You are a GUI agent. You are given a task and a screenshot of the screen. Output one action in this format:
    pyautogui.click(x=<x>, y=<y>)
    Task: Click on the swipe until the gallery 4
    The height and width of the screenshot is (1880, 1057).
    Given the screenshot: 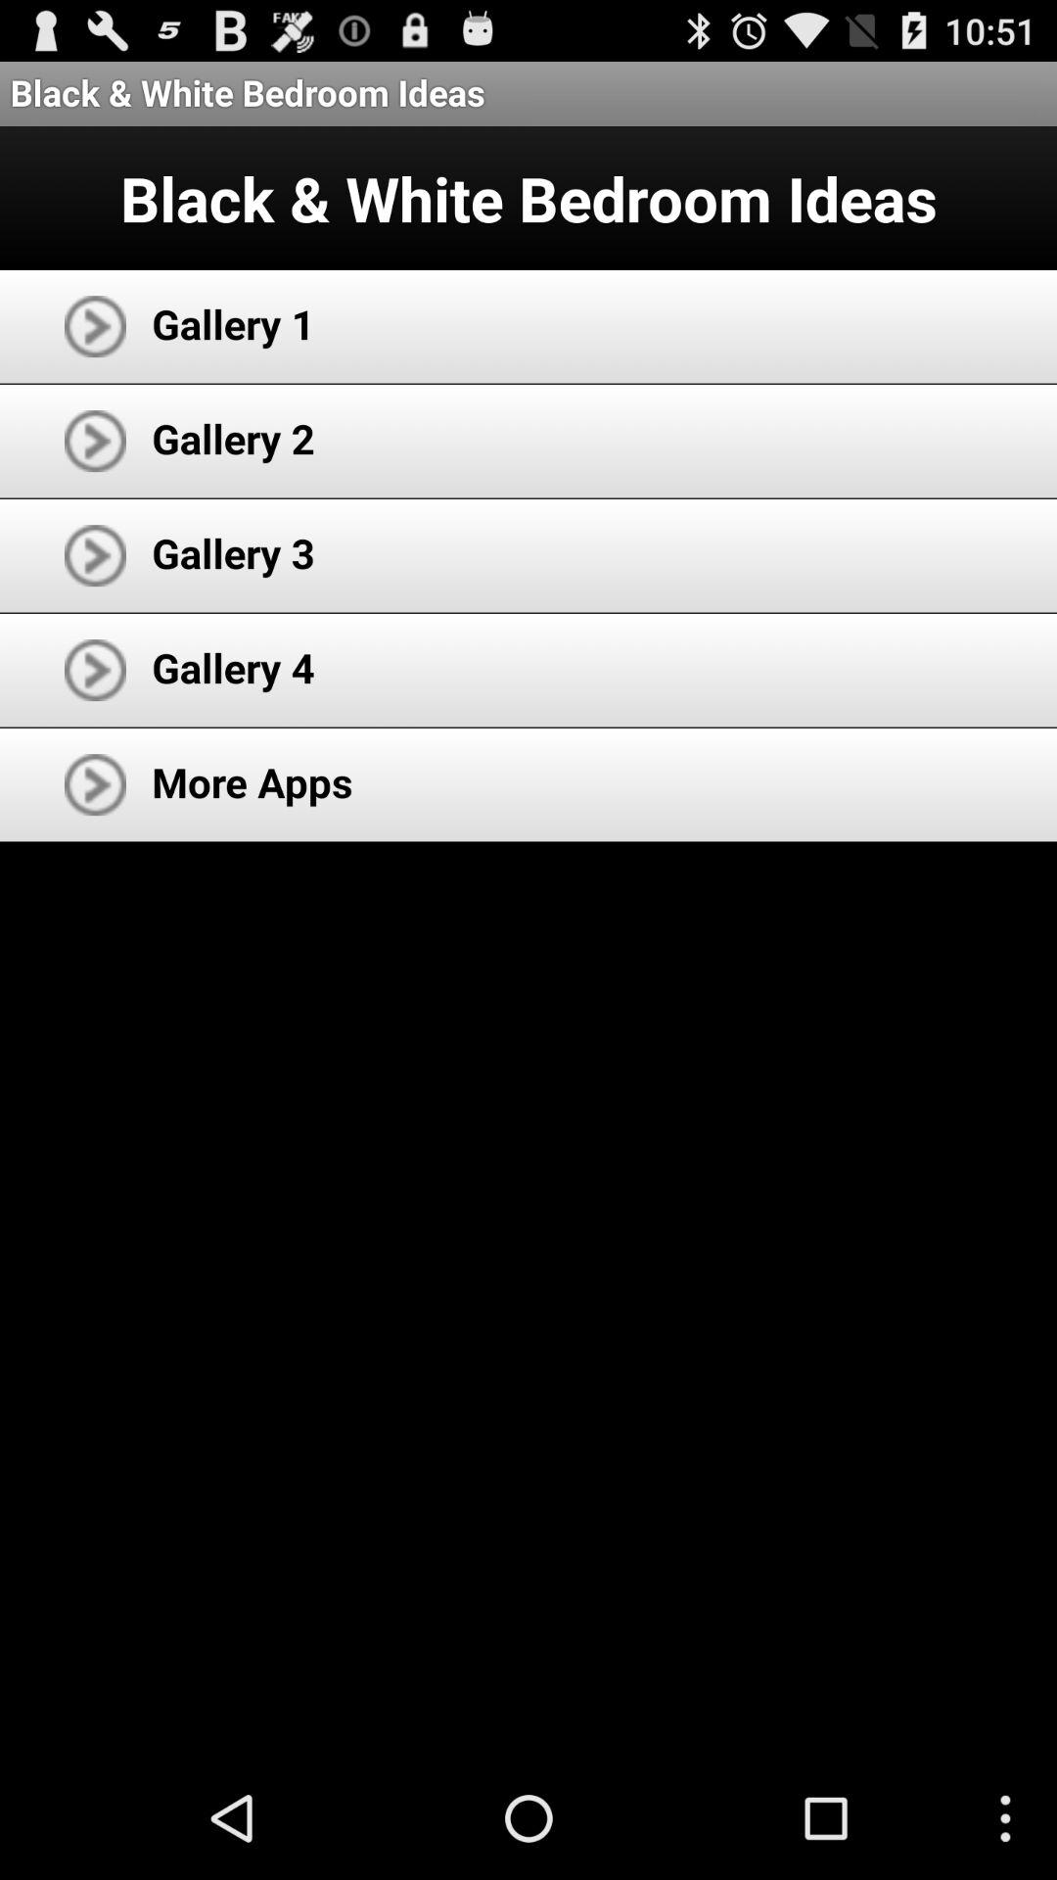 What is the action you would take?
    pyautogui.click(x=233, y=668)
    